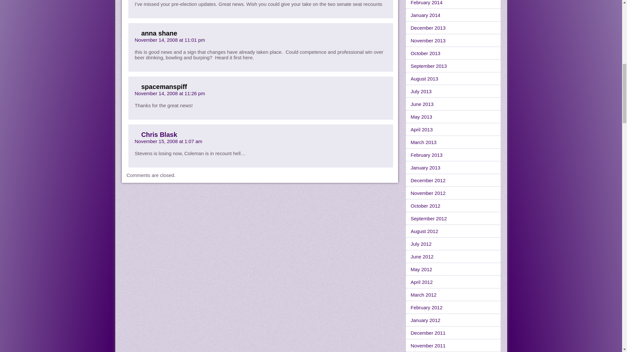 The image size is (627, 352). Describe the element at coordinates (453, 79) in the screenshot. I see `August 2013` at that location.